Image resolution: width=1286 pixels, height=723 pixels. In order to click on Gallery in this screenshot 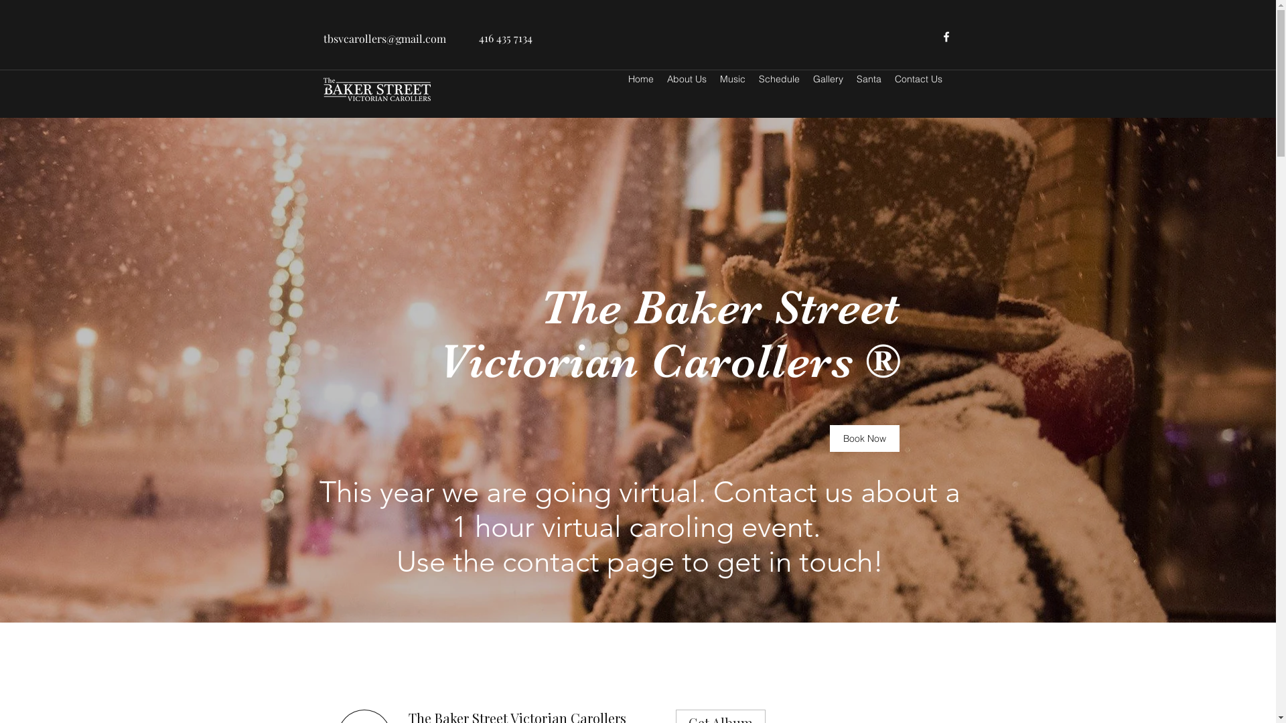, I will do `click(828, 79)`.